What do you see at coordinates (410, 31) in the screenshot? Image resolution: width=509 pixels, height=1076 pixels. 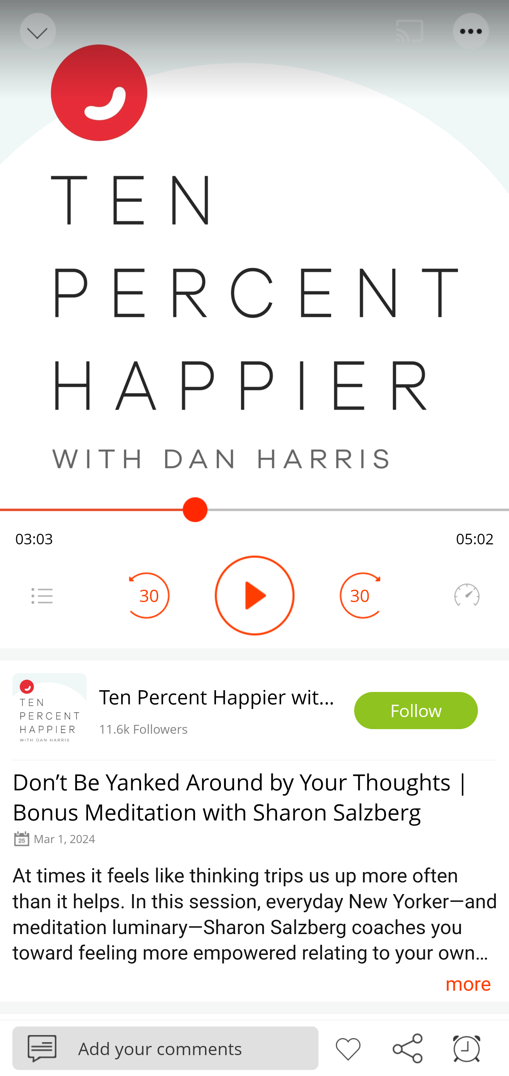 I see `Cast. Disconnected` at bounding box center [410, 31].